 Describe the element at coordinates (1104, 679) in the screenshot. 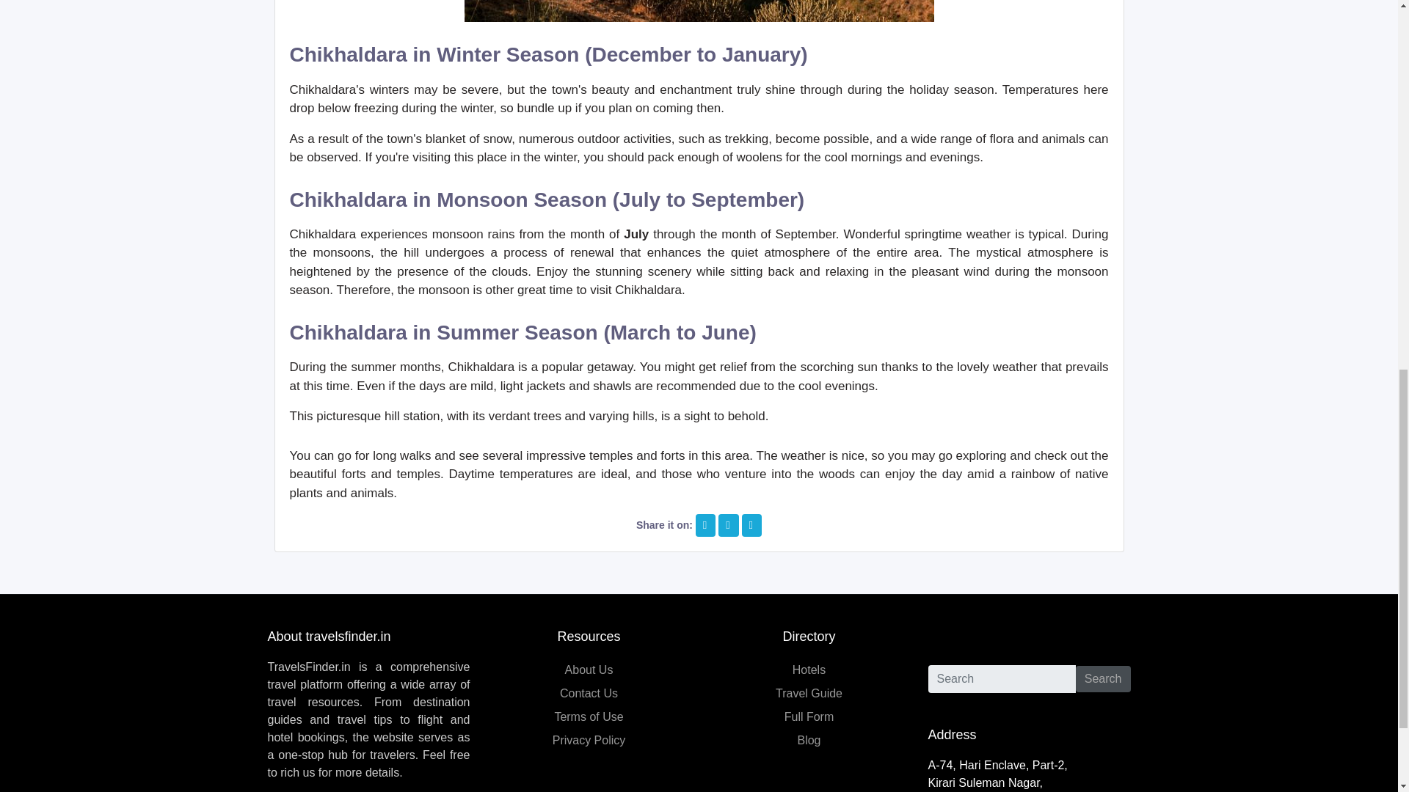

I see `Search` at that location.